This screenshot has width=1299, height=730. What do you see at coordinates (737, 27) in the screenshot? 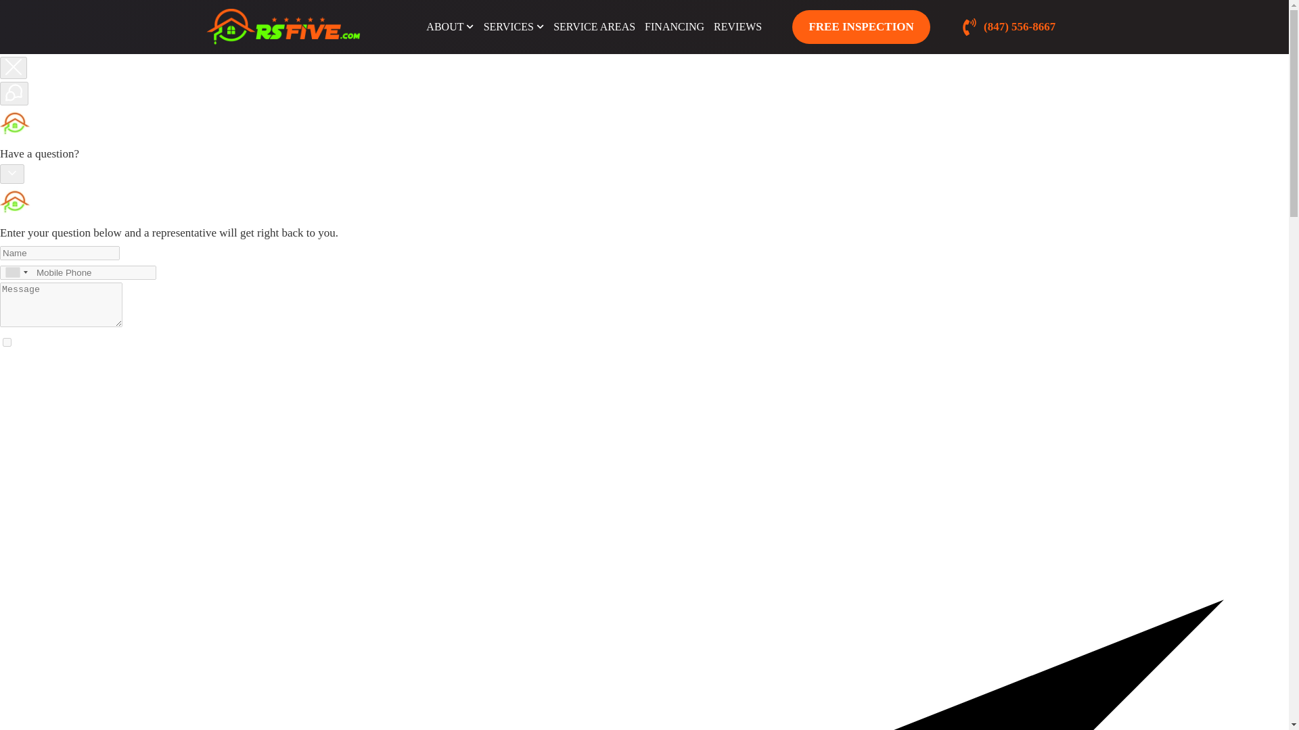
I see `REVIEWS` at bounding box center [737, 27].